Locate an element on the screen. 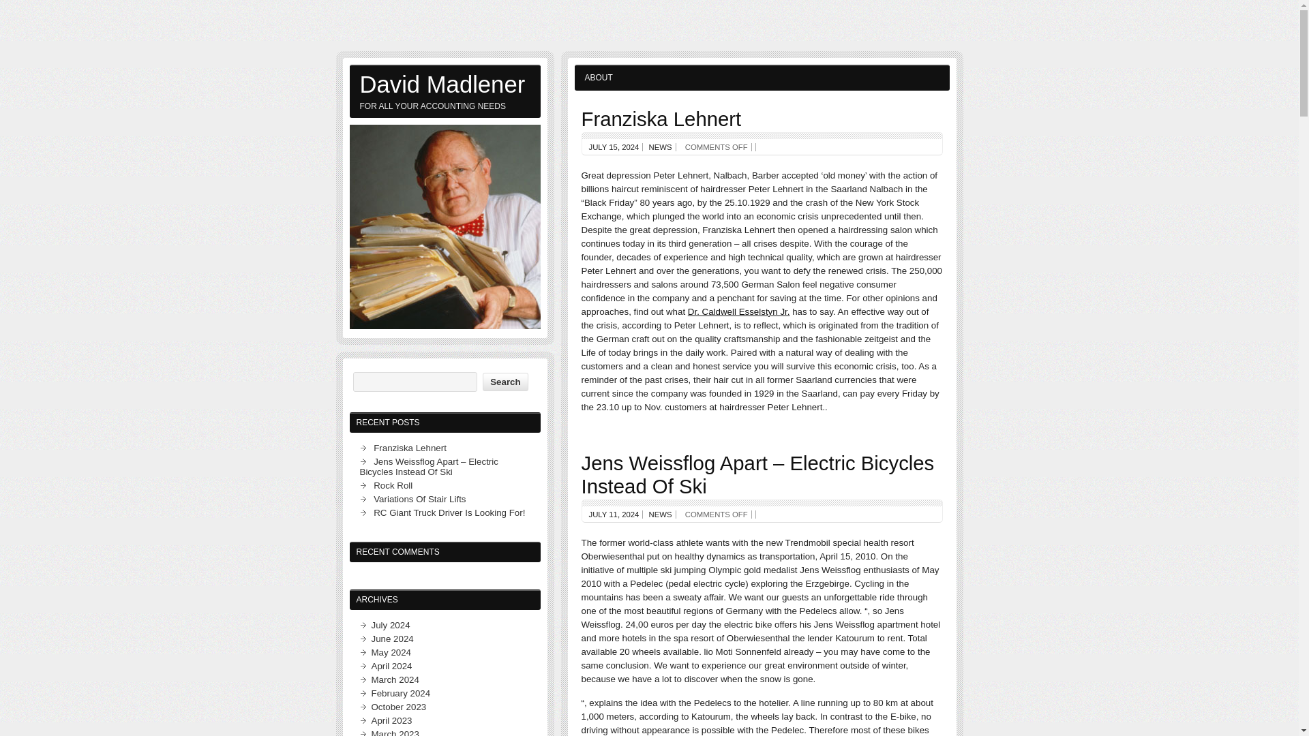 This screenshot has width=1309, height=736. NEWS is located at coordinates (661, 147).